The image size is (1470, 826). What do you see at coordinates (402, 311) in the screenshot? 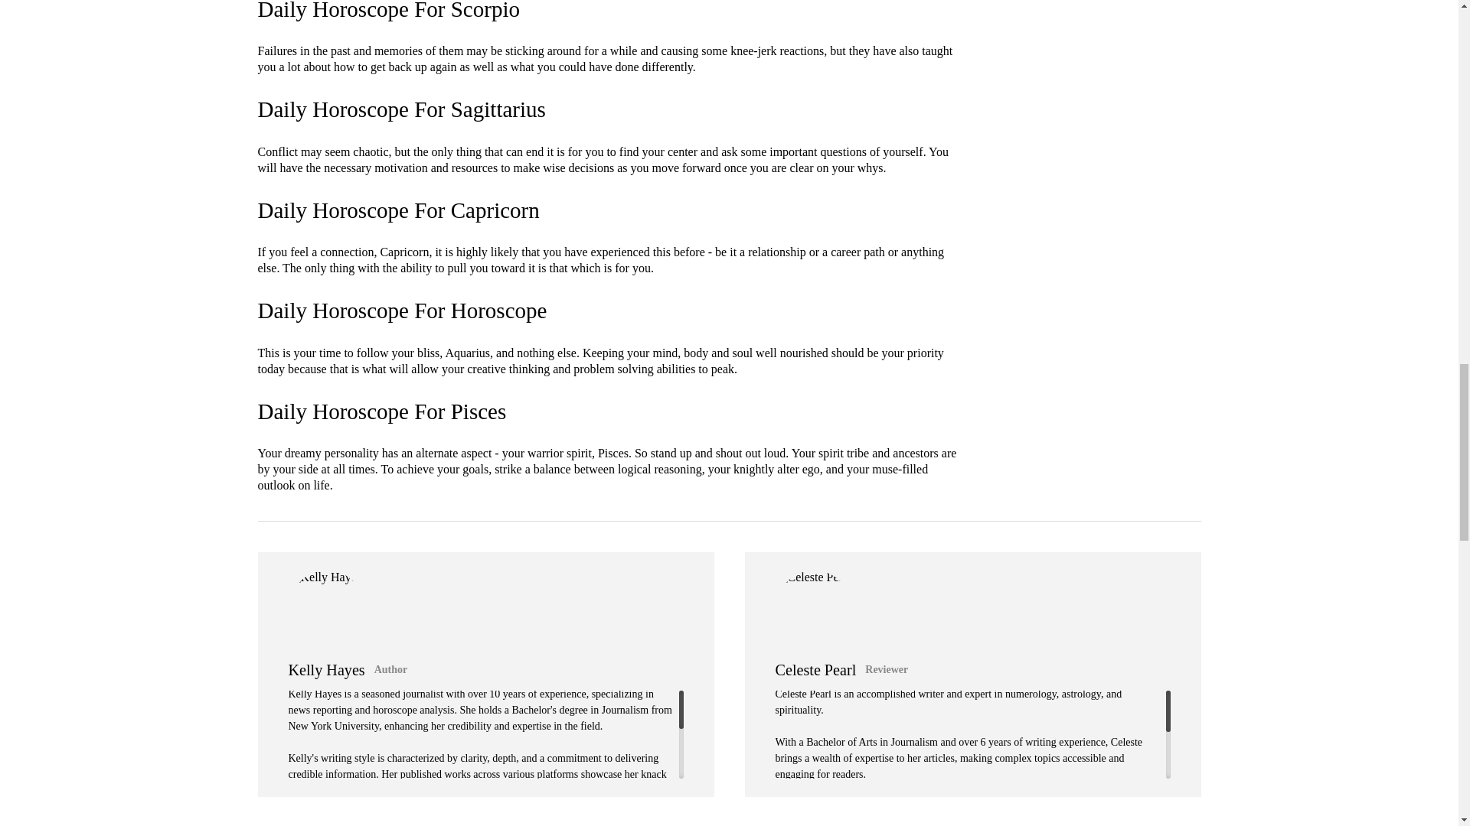
I see `Daily Horoscope For Horoscope` at bounding box center [402, 311].